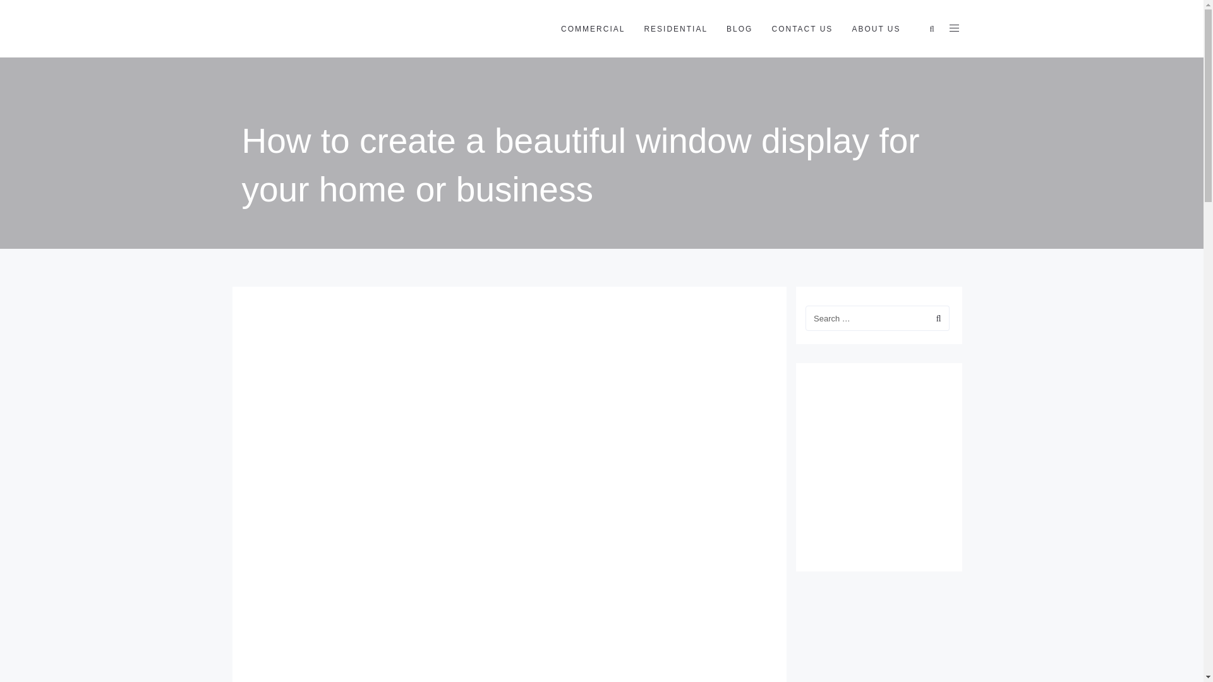 This screenshot has width=1213, height=682. I want to click on COMMERCIAL, so click(593, 29).